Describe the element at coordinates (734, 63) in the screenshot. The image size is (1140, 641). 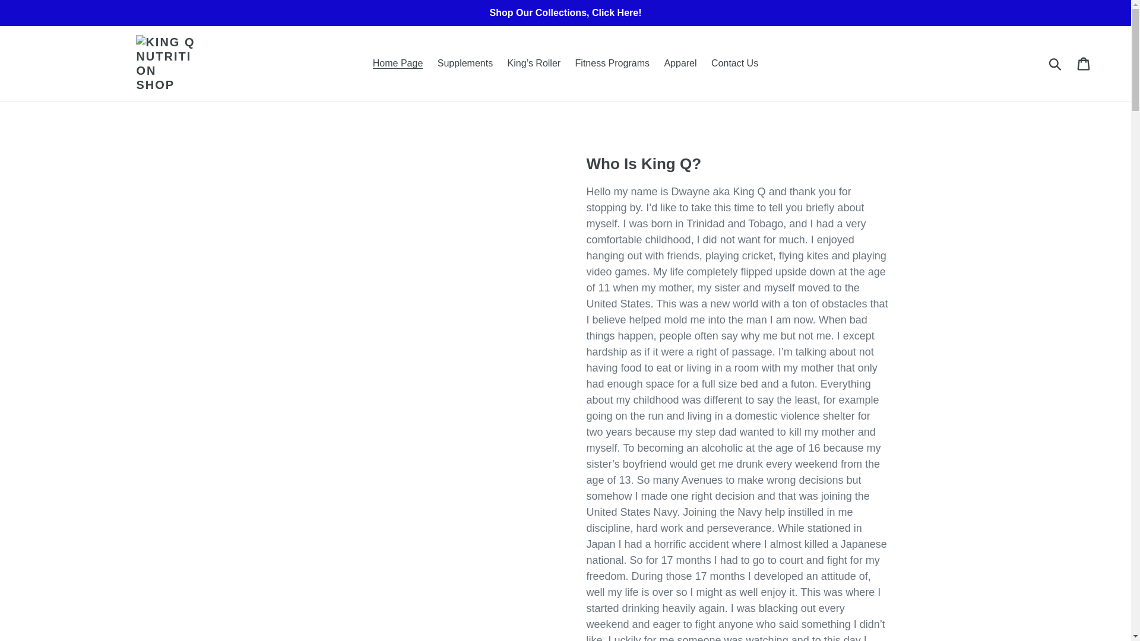
I see `Contact Us` at that location.